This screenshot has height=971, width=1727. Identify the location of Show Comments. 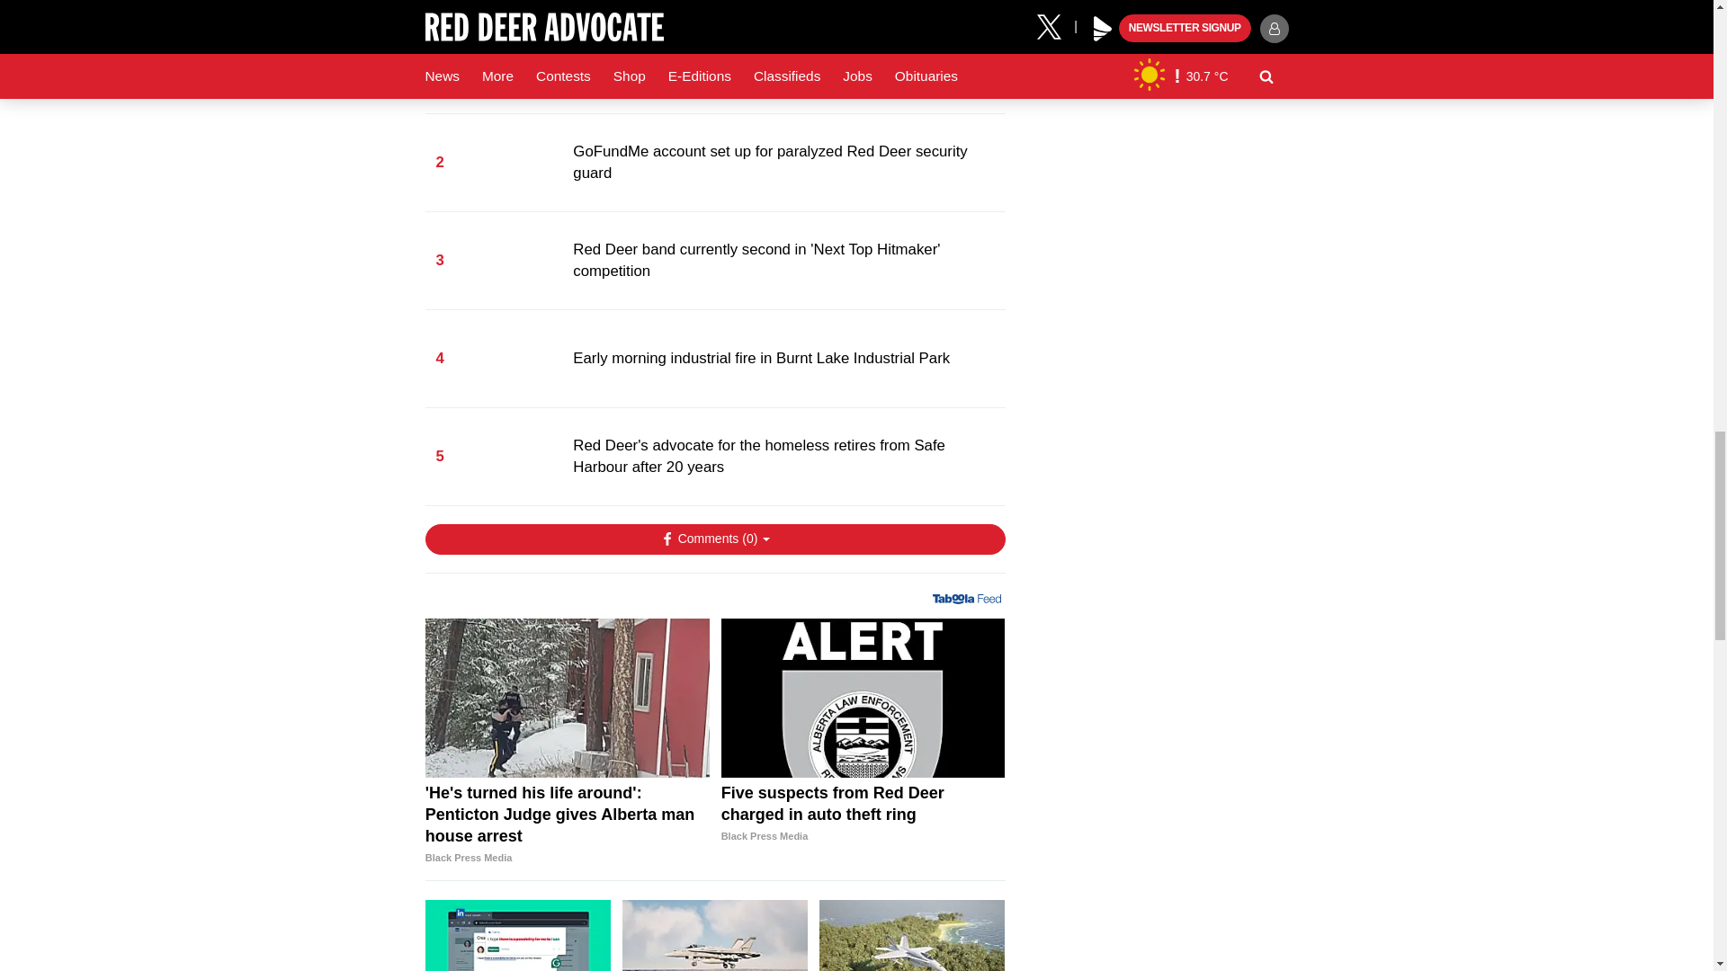
(714, 539).